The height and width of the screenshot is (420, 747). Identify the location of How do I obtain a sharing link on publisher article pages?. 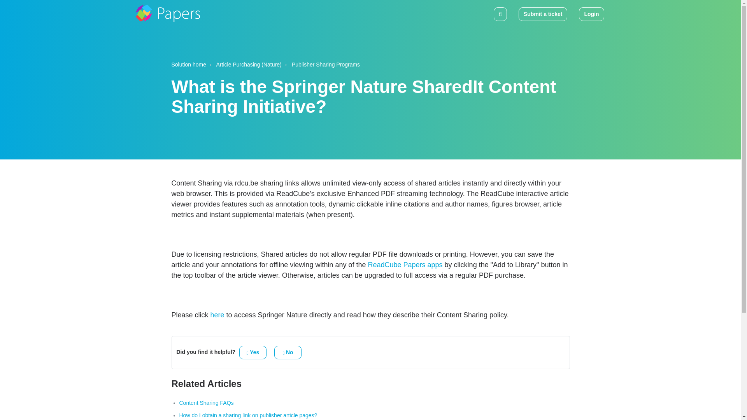
(248, 415).